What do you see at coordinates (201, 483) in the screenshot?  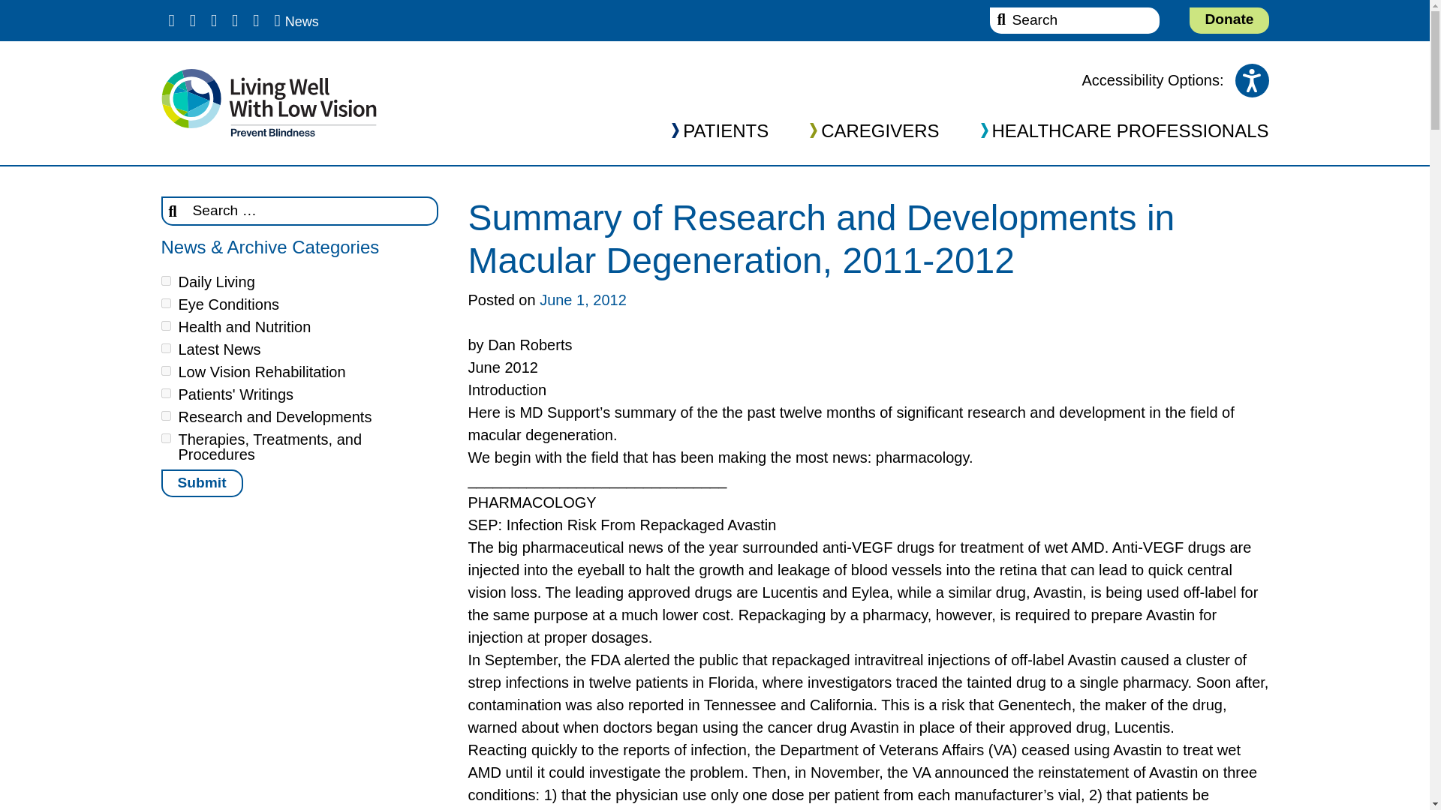 I see `Submit` at bounding box center [201, 483].